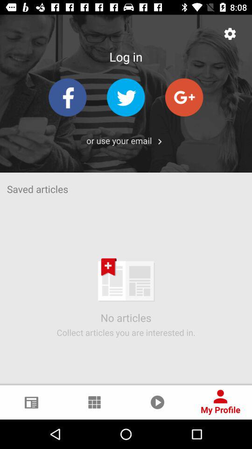  What do you see at coordinates (184, 97) in the screenshot?
I see `choose g+` at bounding box center [184, 97].